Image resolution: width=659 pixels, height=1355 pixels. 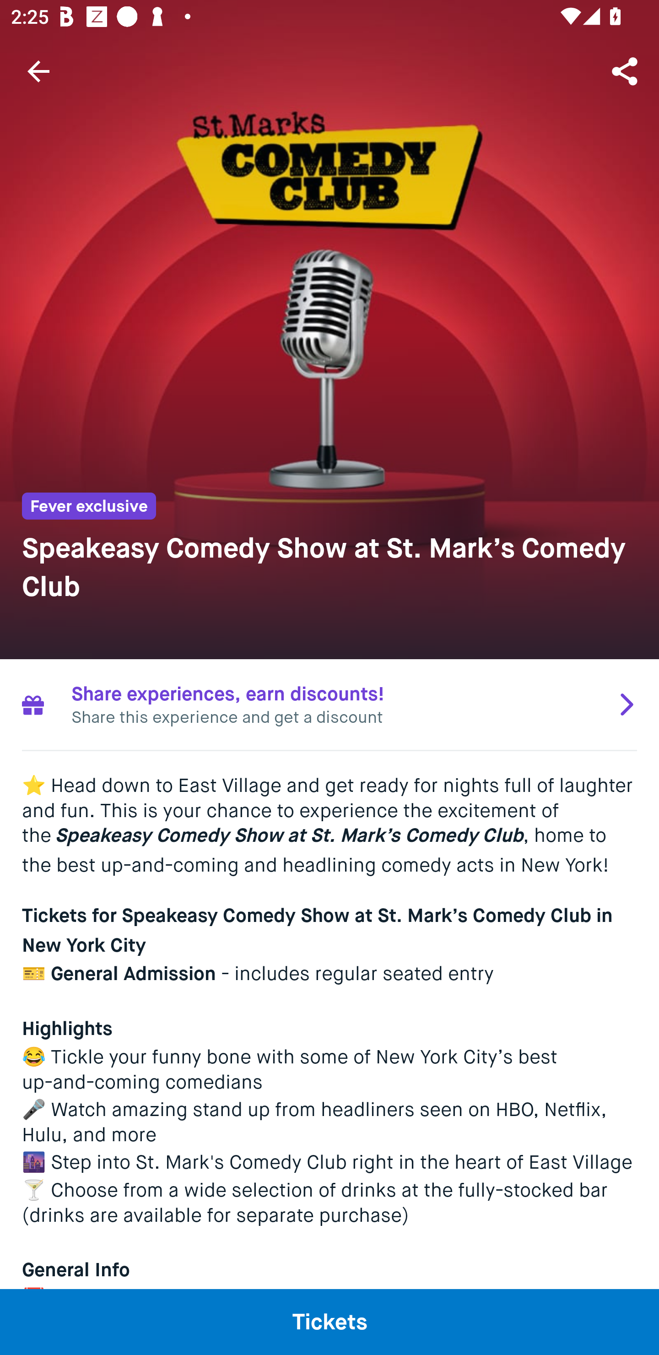 What do you see at coordinates (38, 71) in the screenshot?
I see `Navigate up` at bounding box center [38, 71].